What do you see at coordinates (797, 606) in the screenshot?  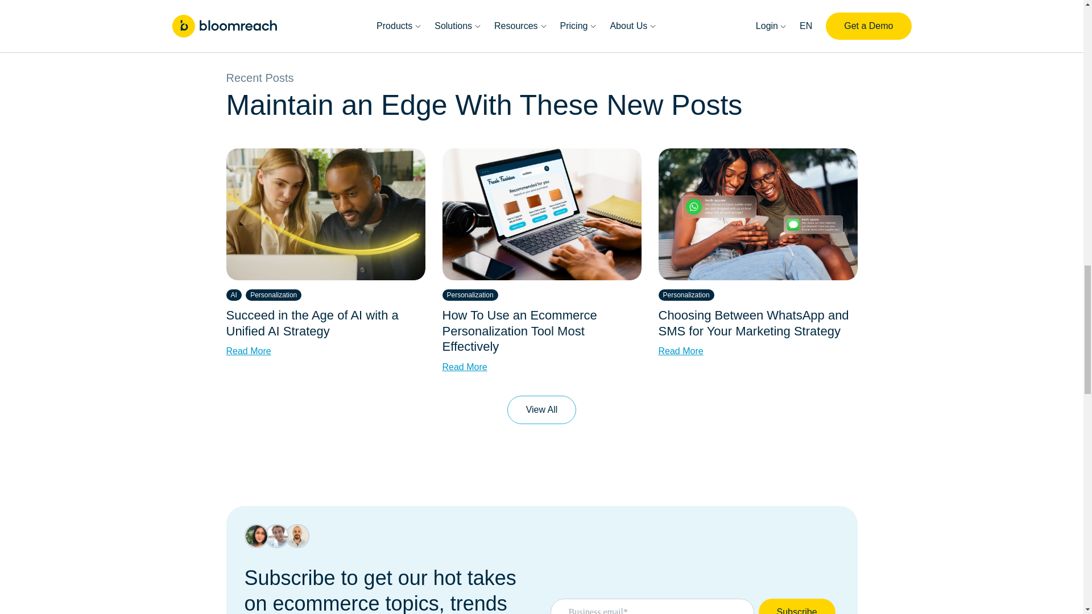 I see `Subscribe` at bounding box center [797, 606].